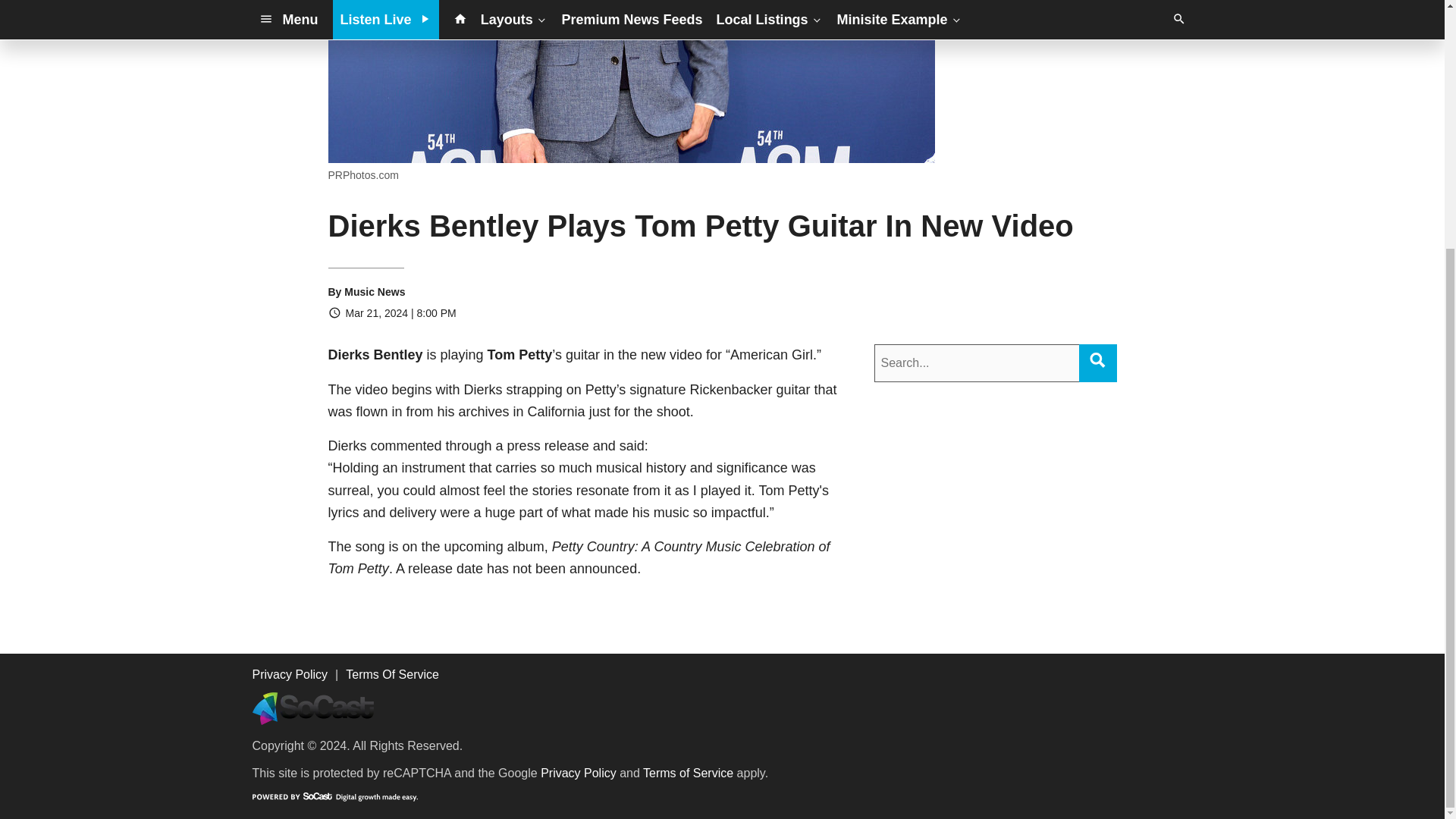  Describe the element at coordinates (334, 796) in the screenshot. I see `Powered By SoCast` at that location.